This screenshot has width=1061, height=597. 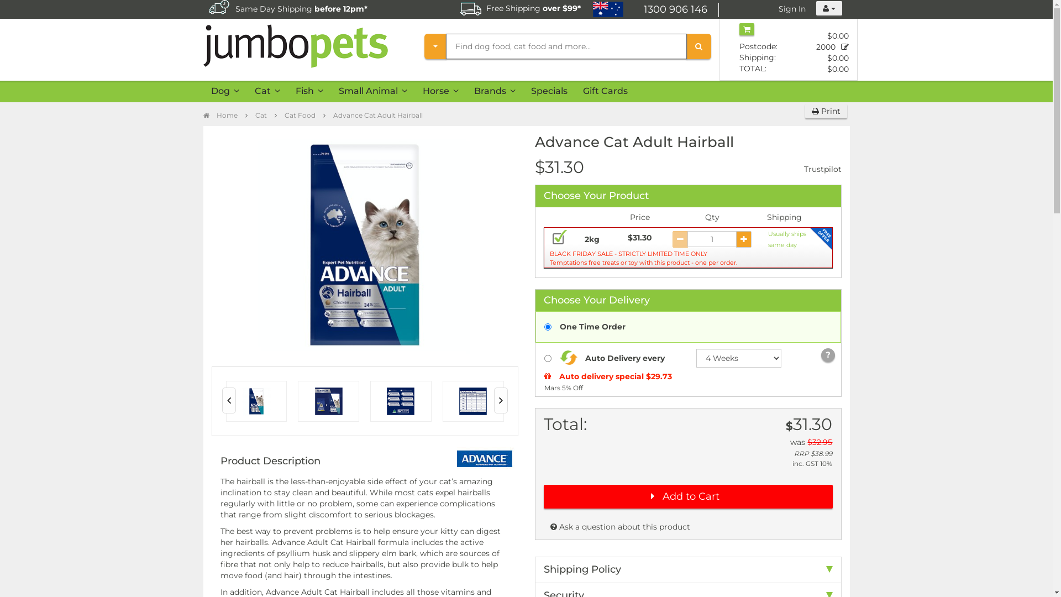 What do you see at coordinates (828, 355) in the screenshot?
I see `?` at bounding box center [828, 355].